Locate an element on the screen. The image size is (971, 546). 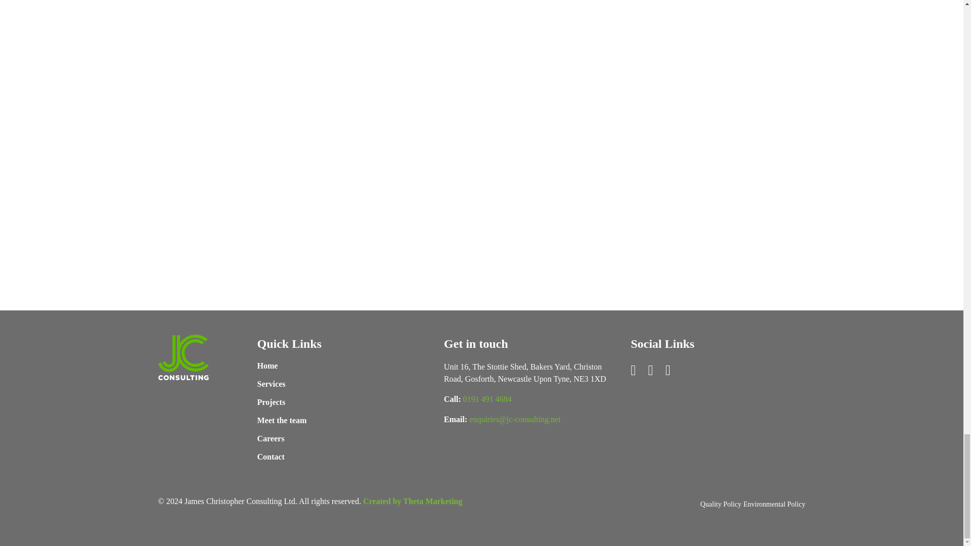
Careers is located at coordinates (271, 439).